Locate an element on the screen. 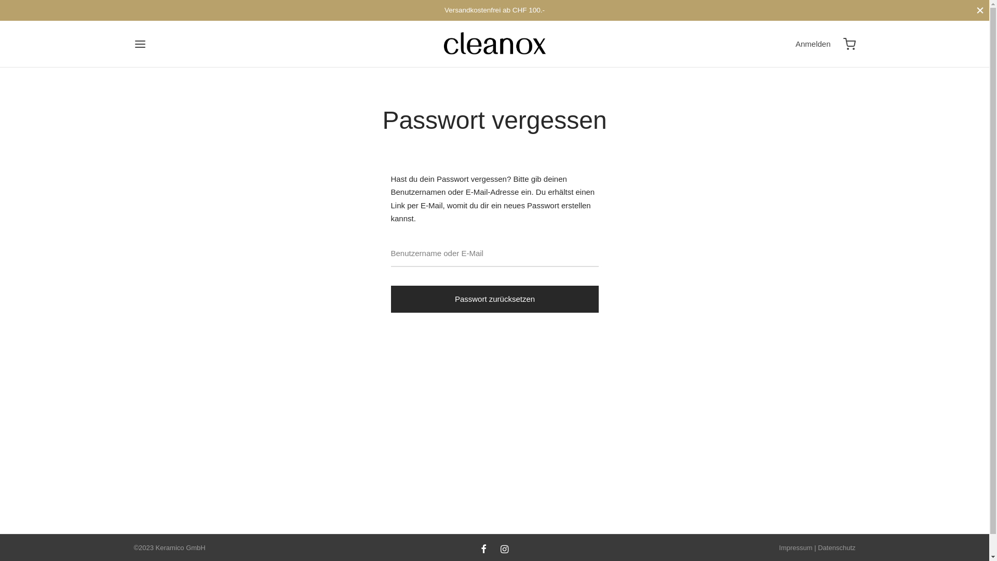 The height and width of the screenshot is (561, 997). Datenschutz is located at coordinates (837, 547).